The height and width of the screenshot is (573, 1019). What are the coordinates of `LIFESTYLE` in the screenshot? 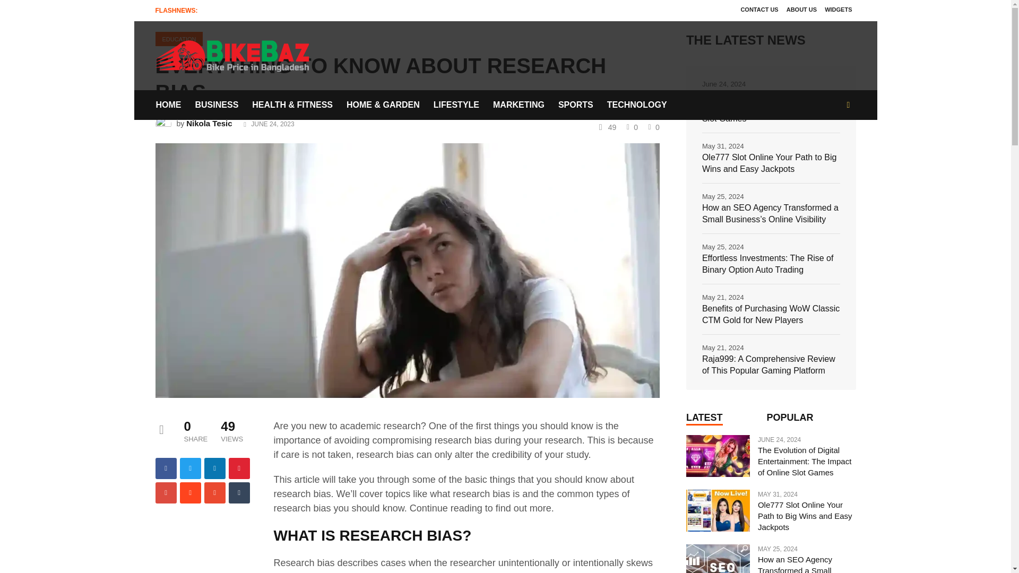 It's located at (456, 104).